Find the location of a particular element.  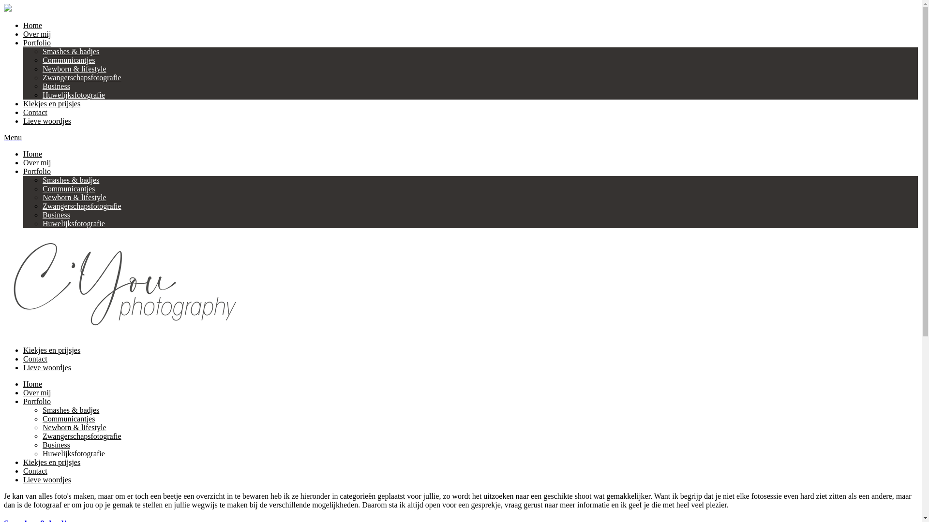

Portfolio is located at coordinates (37, 43).